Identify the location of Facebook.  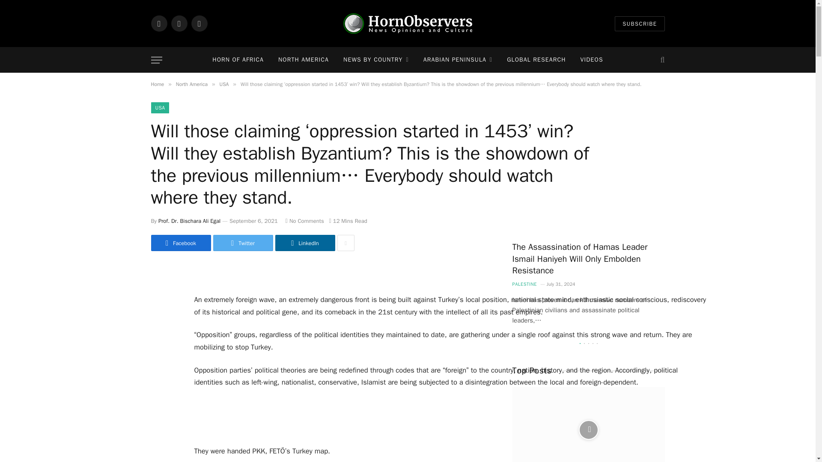
(158, 23).